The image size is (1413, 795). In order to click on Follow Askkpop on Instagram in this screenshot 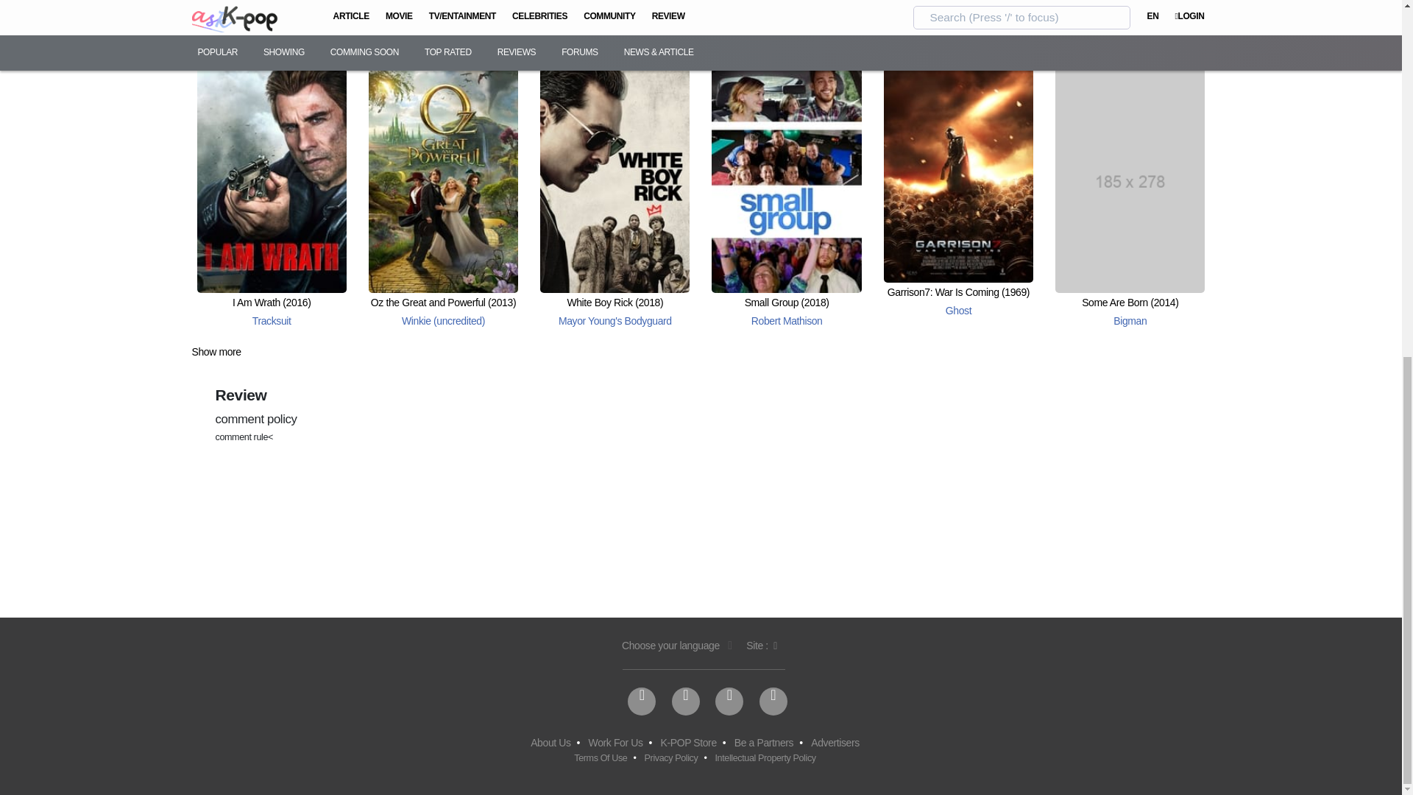, I will do `click(729, 702)`.